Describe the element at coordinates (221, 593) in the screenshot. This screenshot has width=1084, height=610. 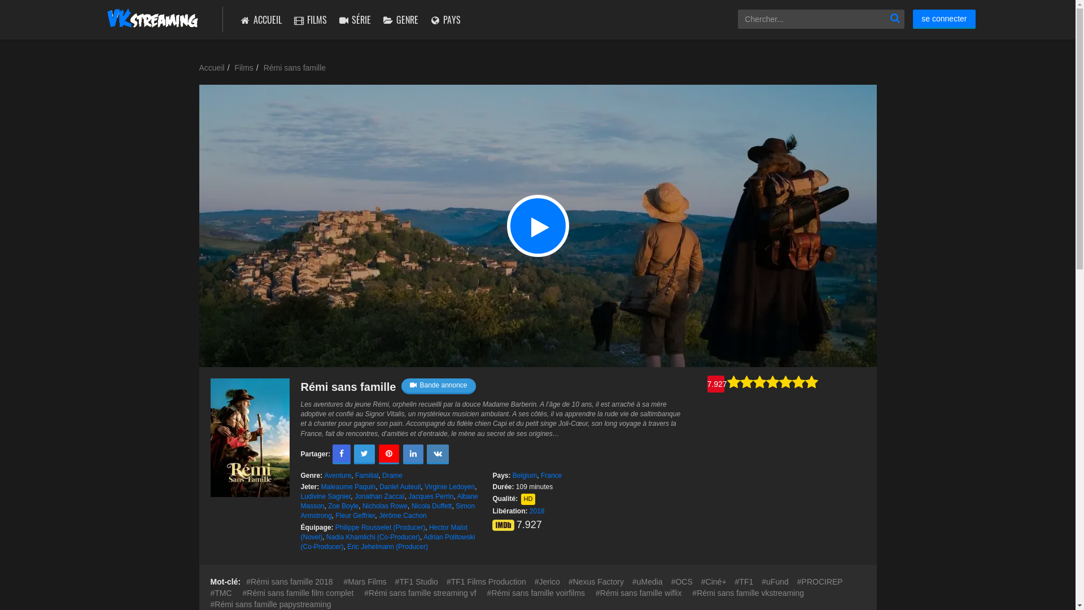
I see `TMC` at that location.